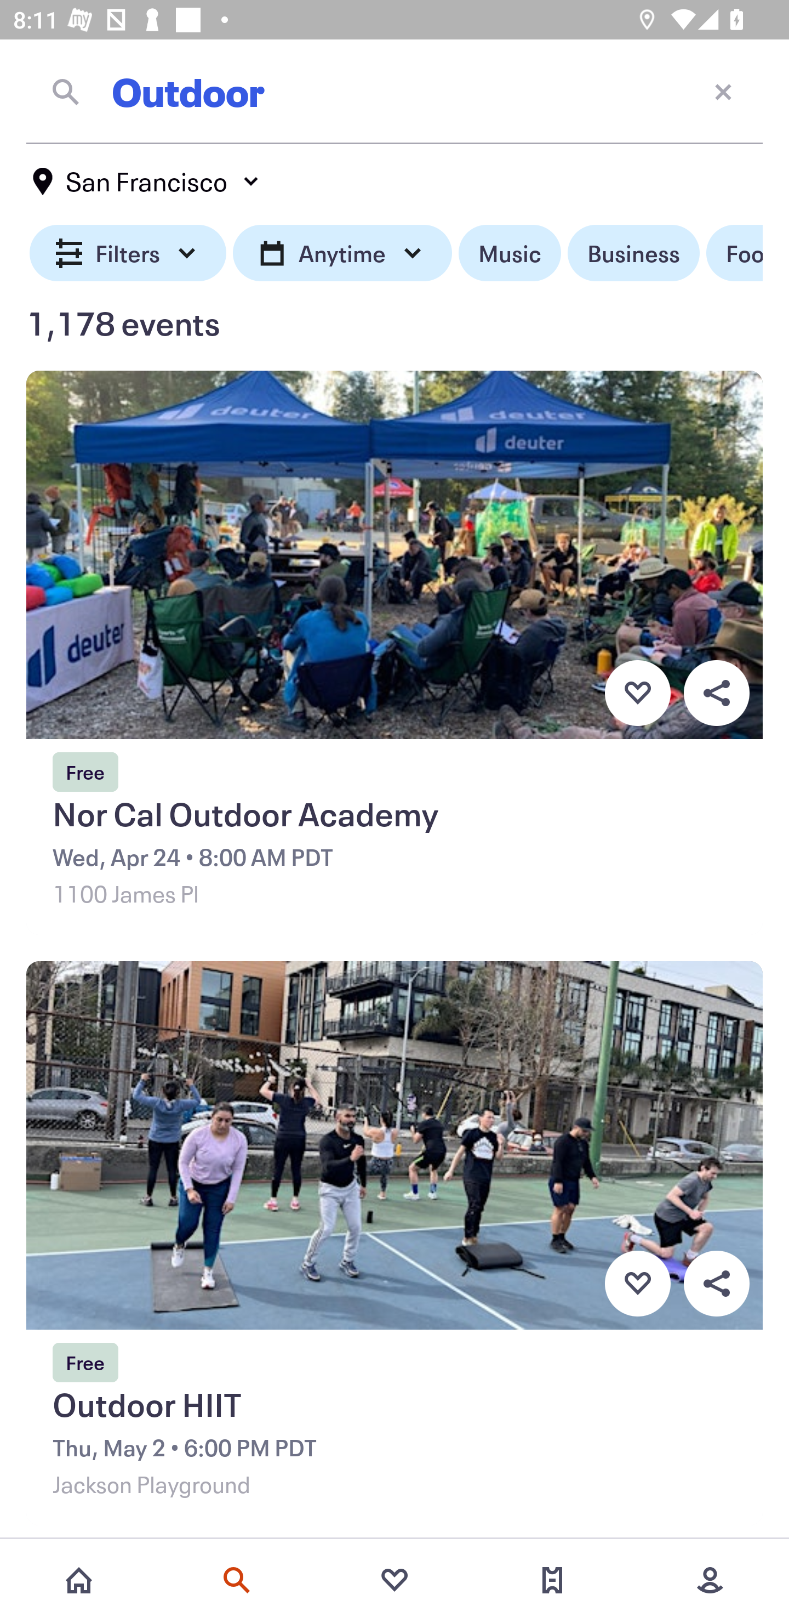 The image size is (789, 1623). What do you see at coordinates (395, 92) in the screenshot?
I see `Outdoor Close current screen` at bounding box center [395, 92].